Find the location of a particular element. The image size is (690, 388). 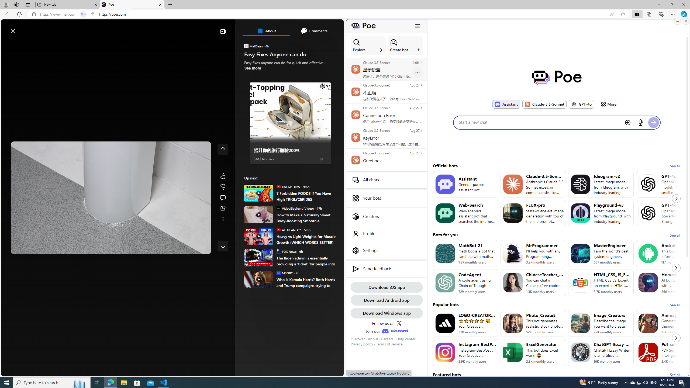

Like is located at coordinates (223, 176).